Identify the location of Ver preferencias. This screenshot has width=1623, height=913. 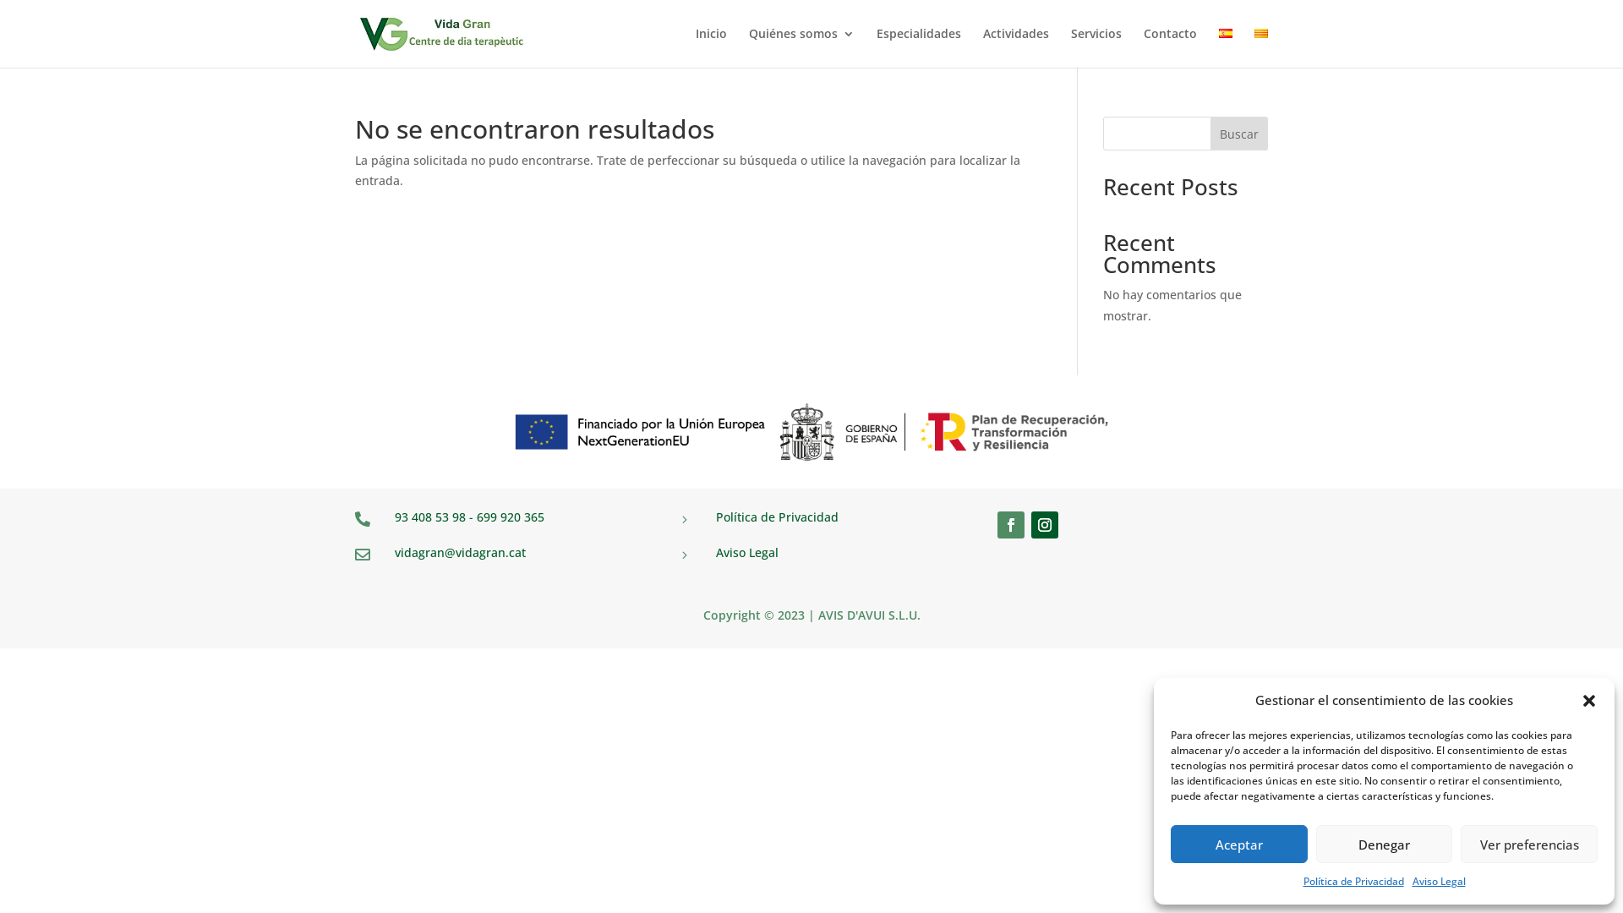
(1529, 844).